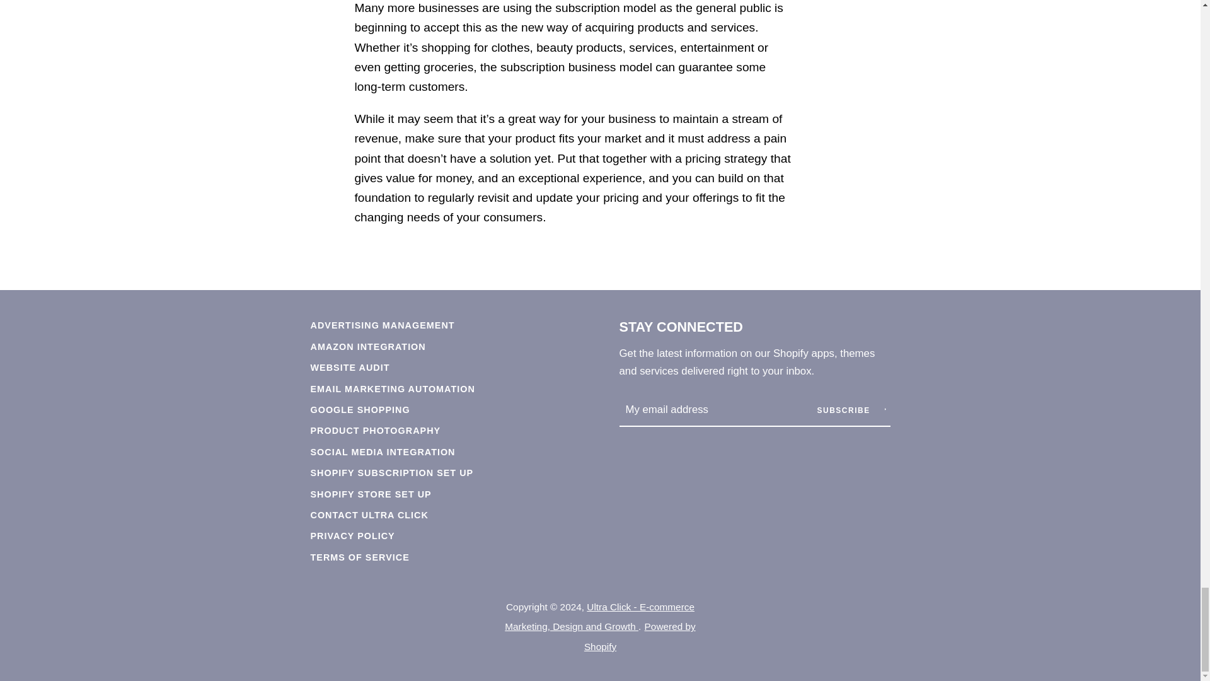  Describe the element at coordinates (382, 325) in the screenshot. I see `ADVERTISING MANAGEMENT` at that location.